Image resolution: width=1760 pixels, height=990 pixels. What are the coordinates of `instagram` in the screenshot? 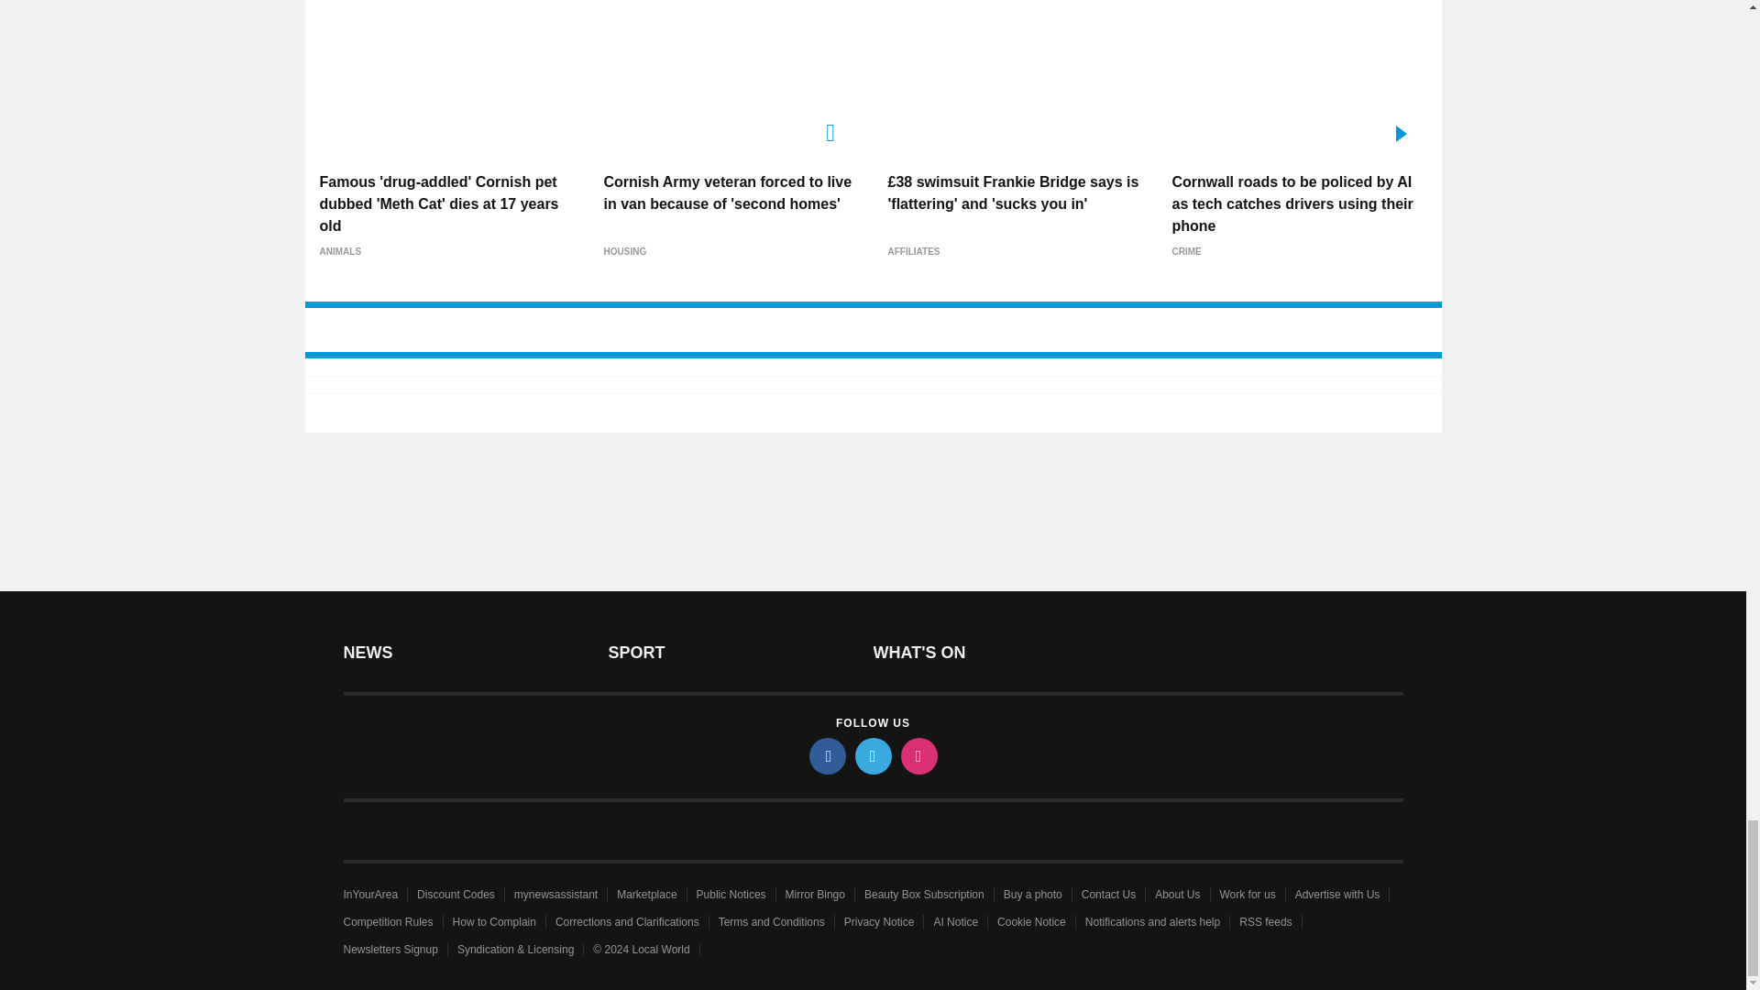 It's located at (918, 755).